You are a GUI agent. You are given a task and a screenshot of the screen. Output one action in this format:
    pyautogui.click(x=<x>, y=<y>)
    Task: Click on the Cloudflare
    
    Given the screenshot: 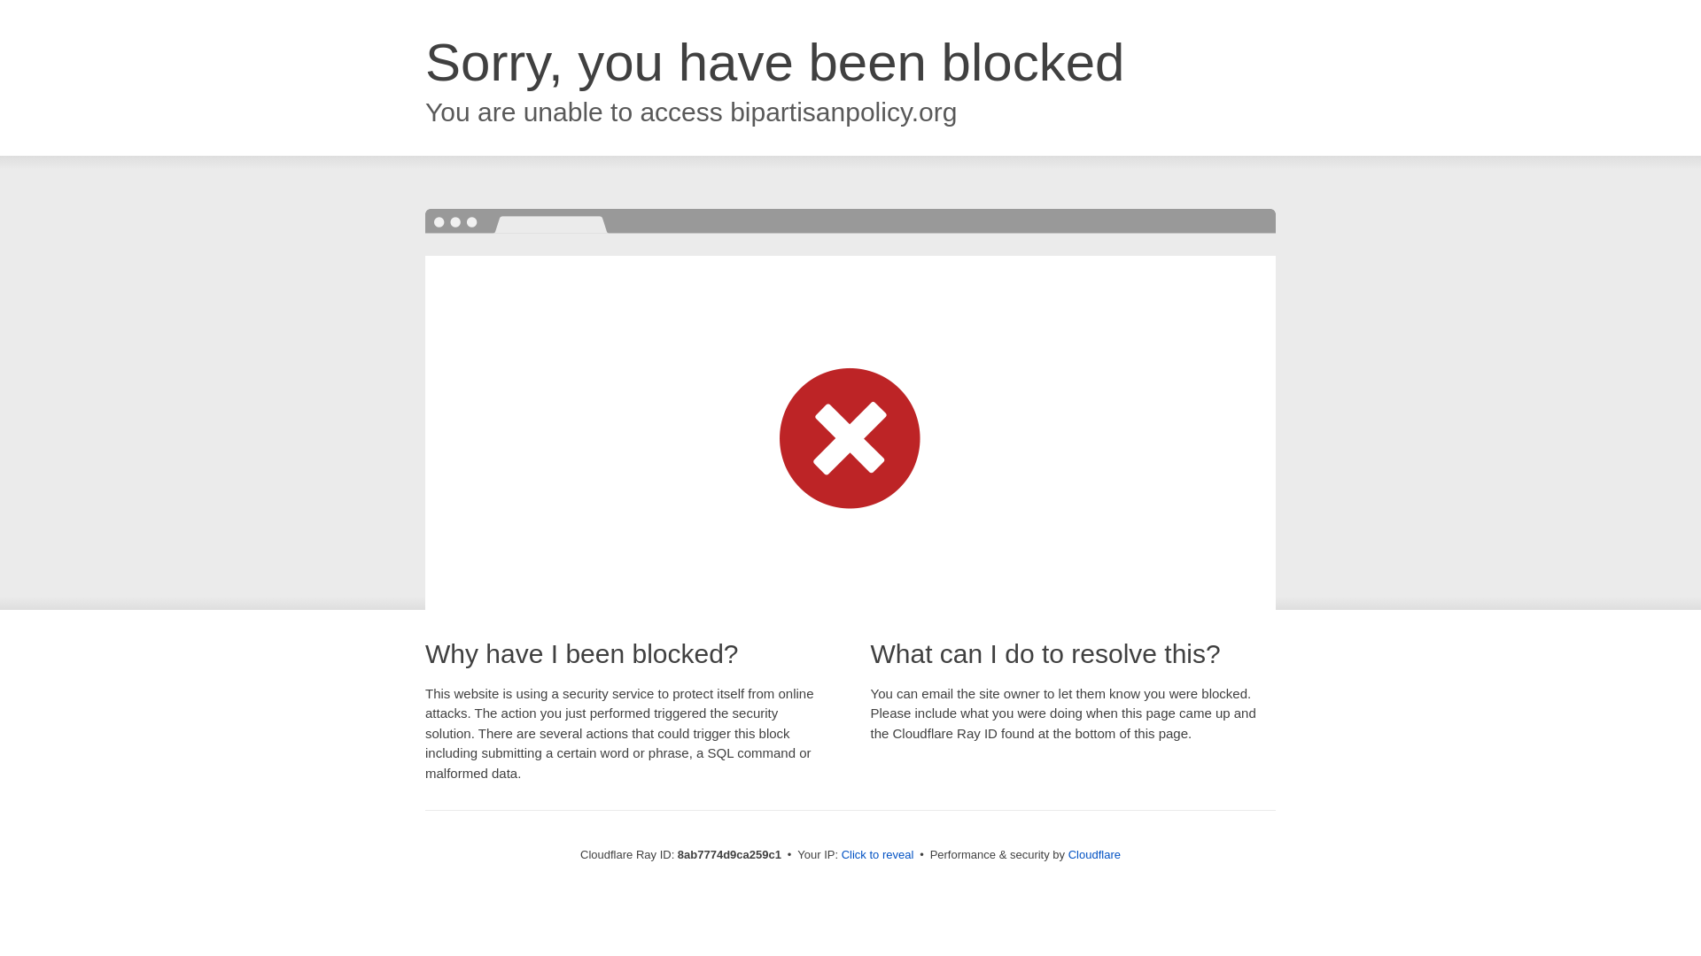 What is the action you would take?
    pyautogui.click(x=1094, y=854)
    